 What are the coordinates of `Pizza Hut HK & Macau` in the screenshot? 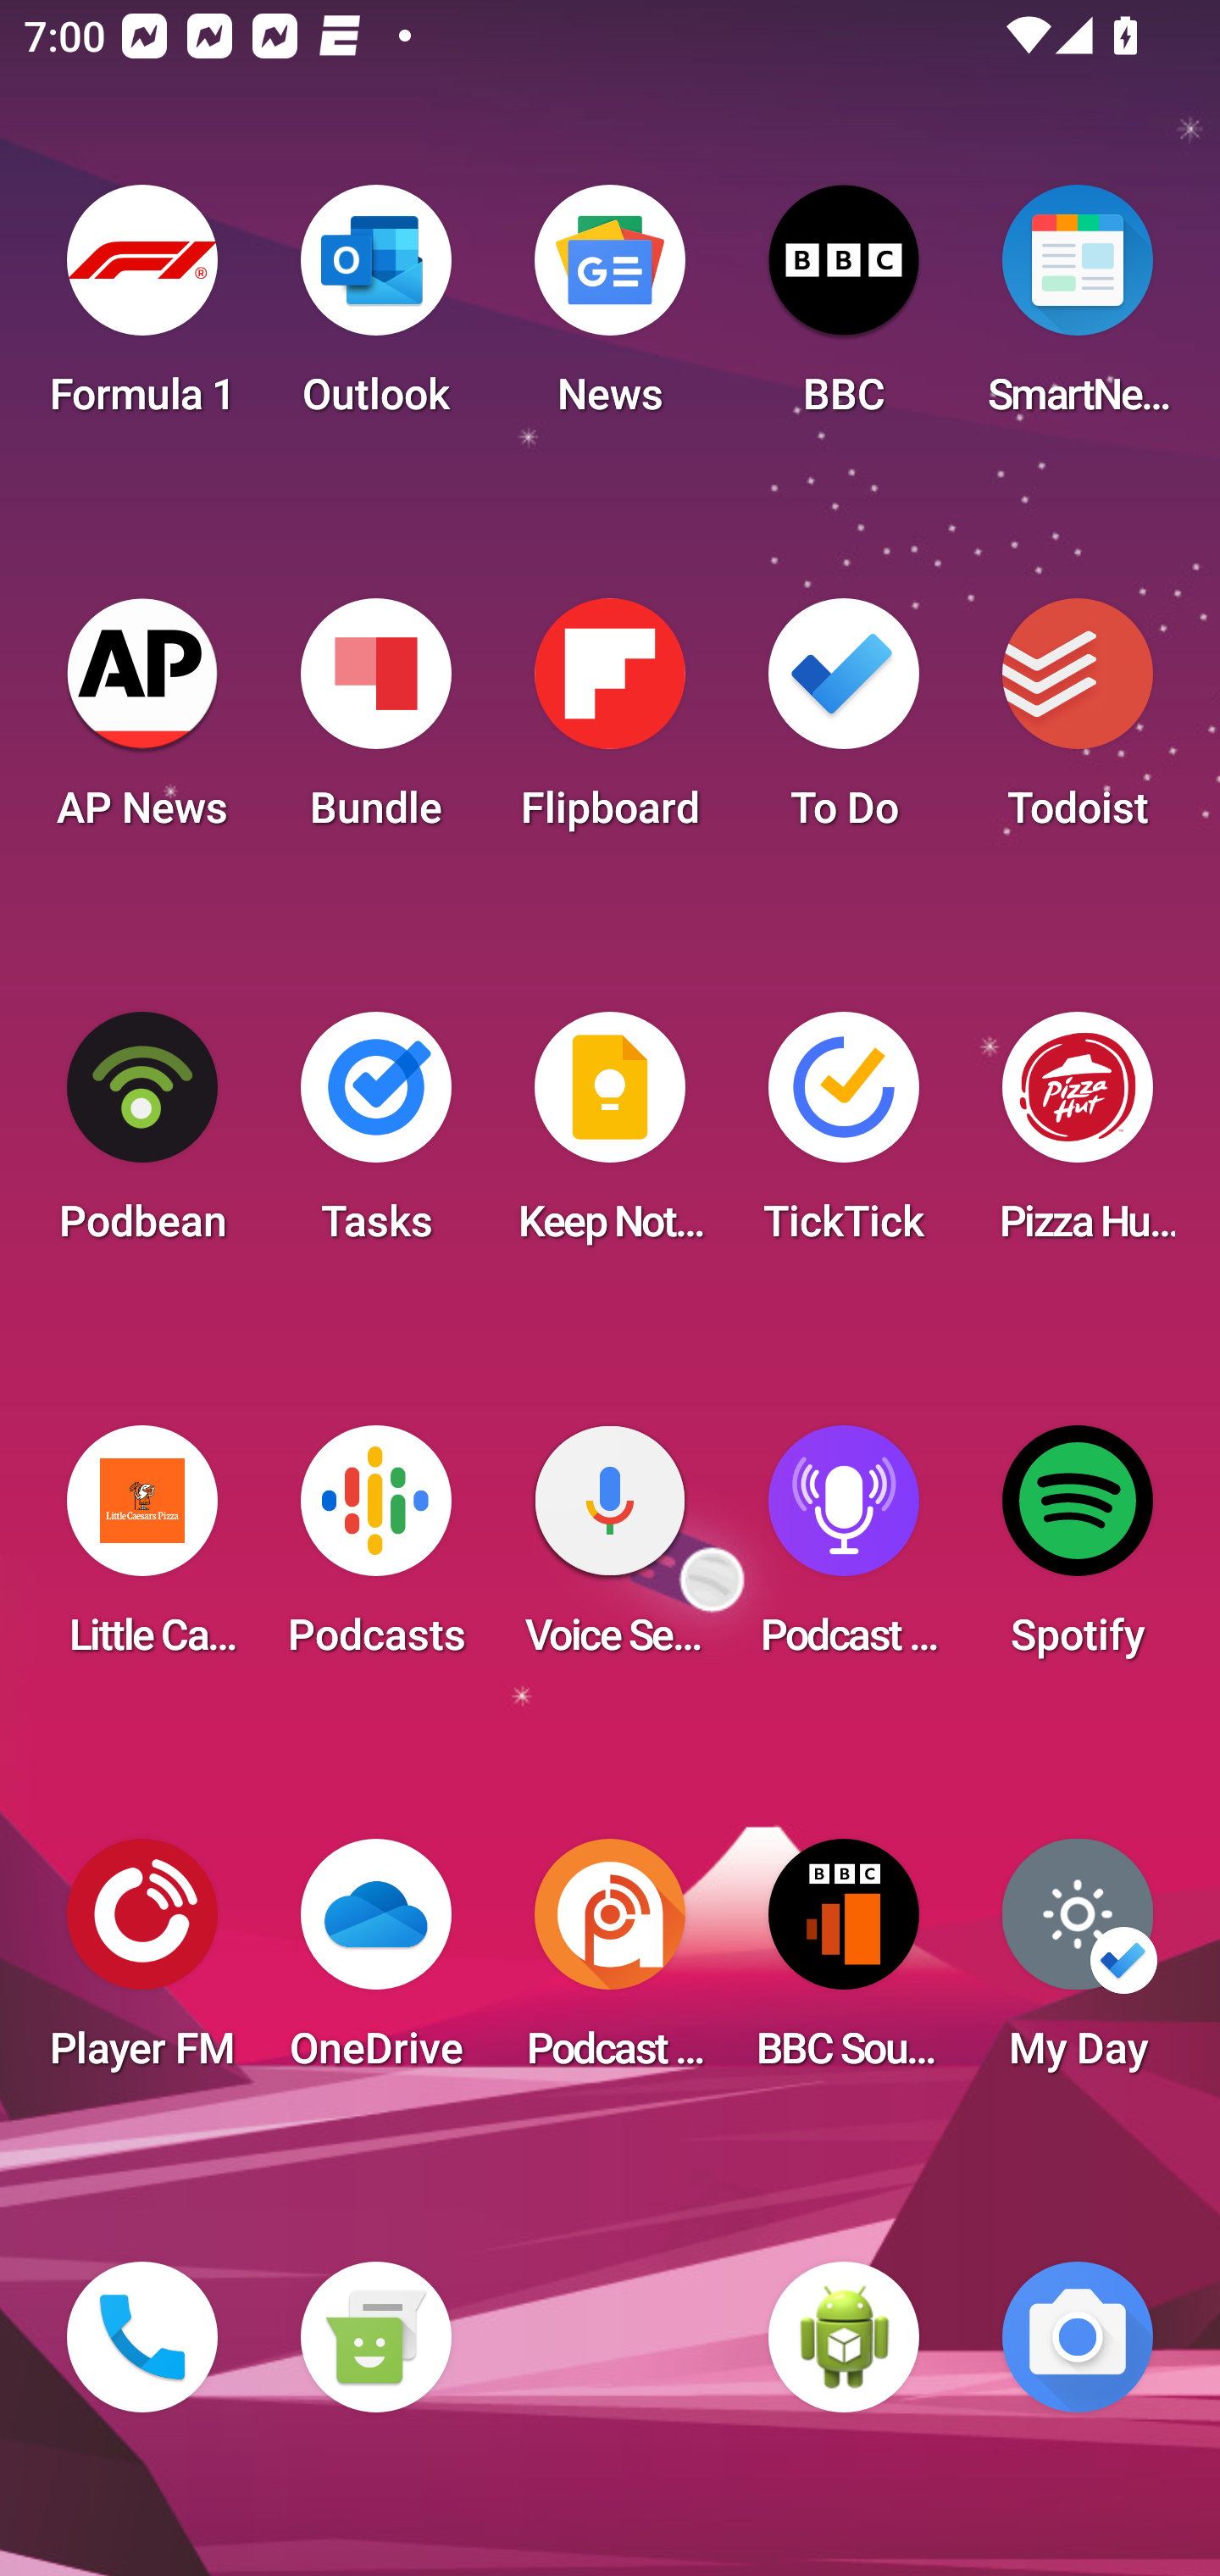 It's located at (1078, 1137).